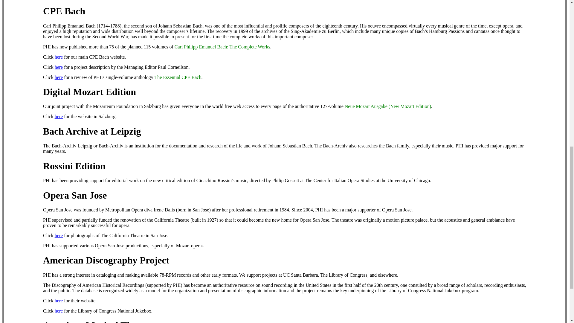 The width and height of the screenshot is (574, 323). What do you see at coordinates (59, 235) in the screenshot?
I see `here` at bounding box center [59, 235].